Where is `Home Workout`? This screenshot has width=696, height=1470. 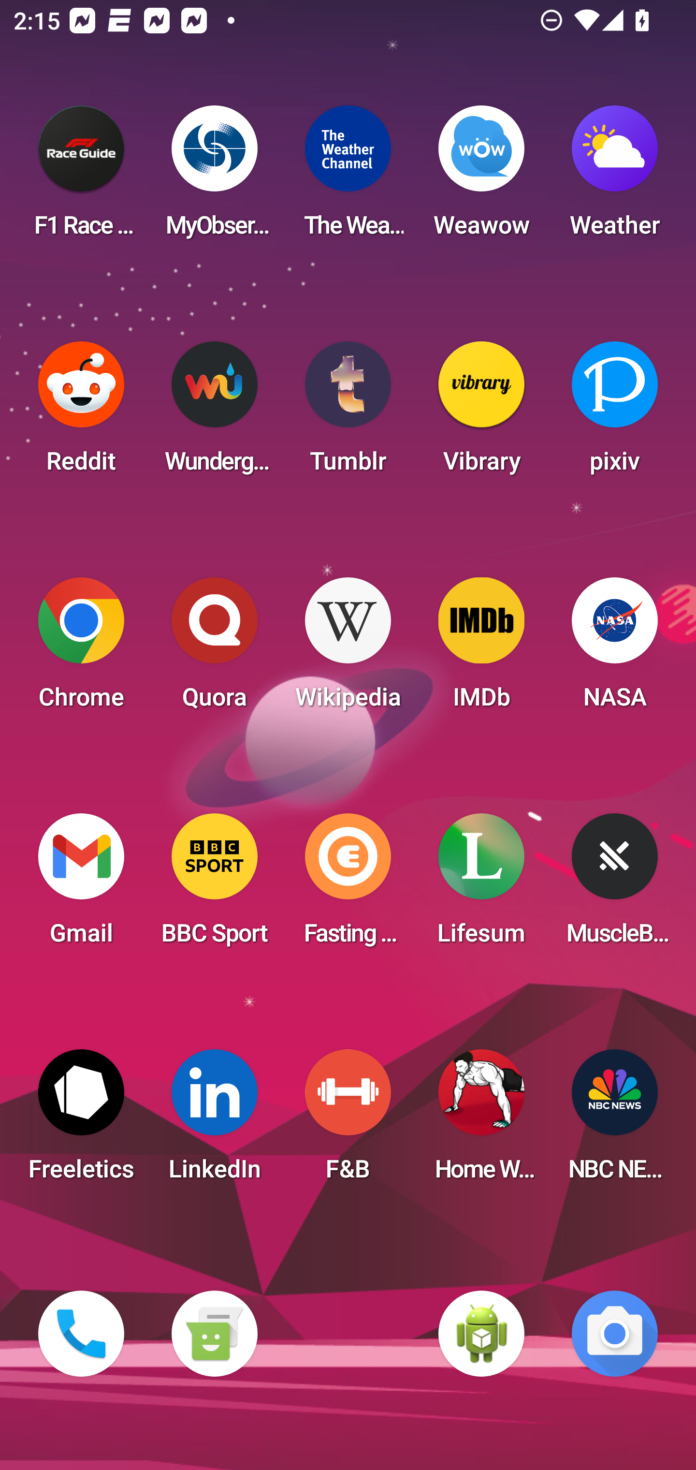 Home Workout is located at coordinates (481, 1121).